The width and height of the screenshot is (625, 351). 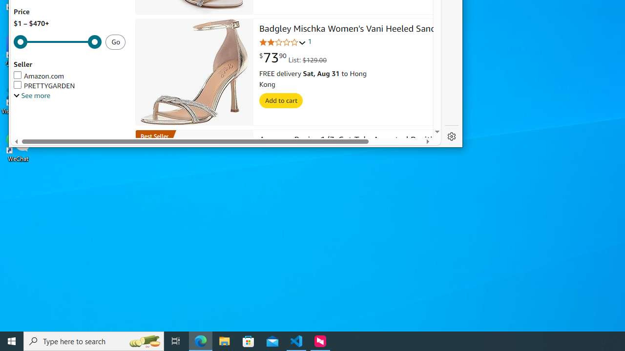 What do you see at coordinates (52, 134) in the screenshot?
I see `Skip to main search results` at bounding box center [52, 134].